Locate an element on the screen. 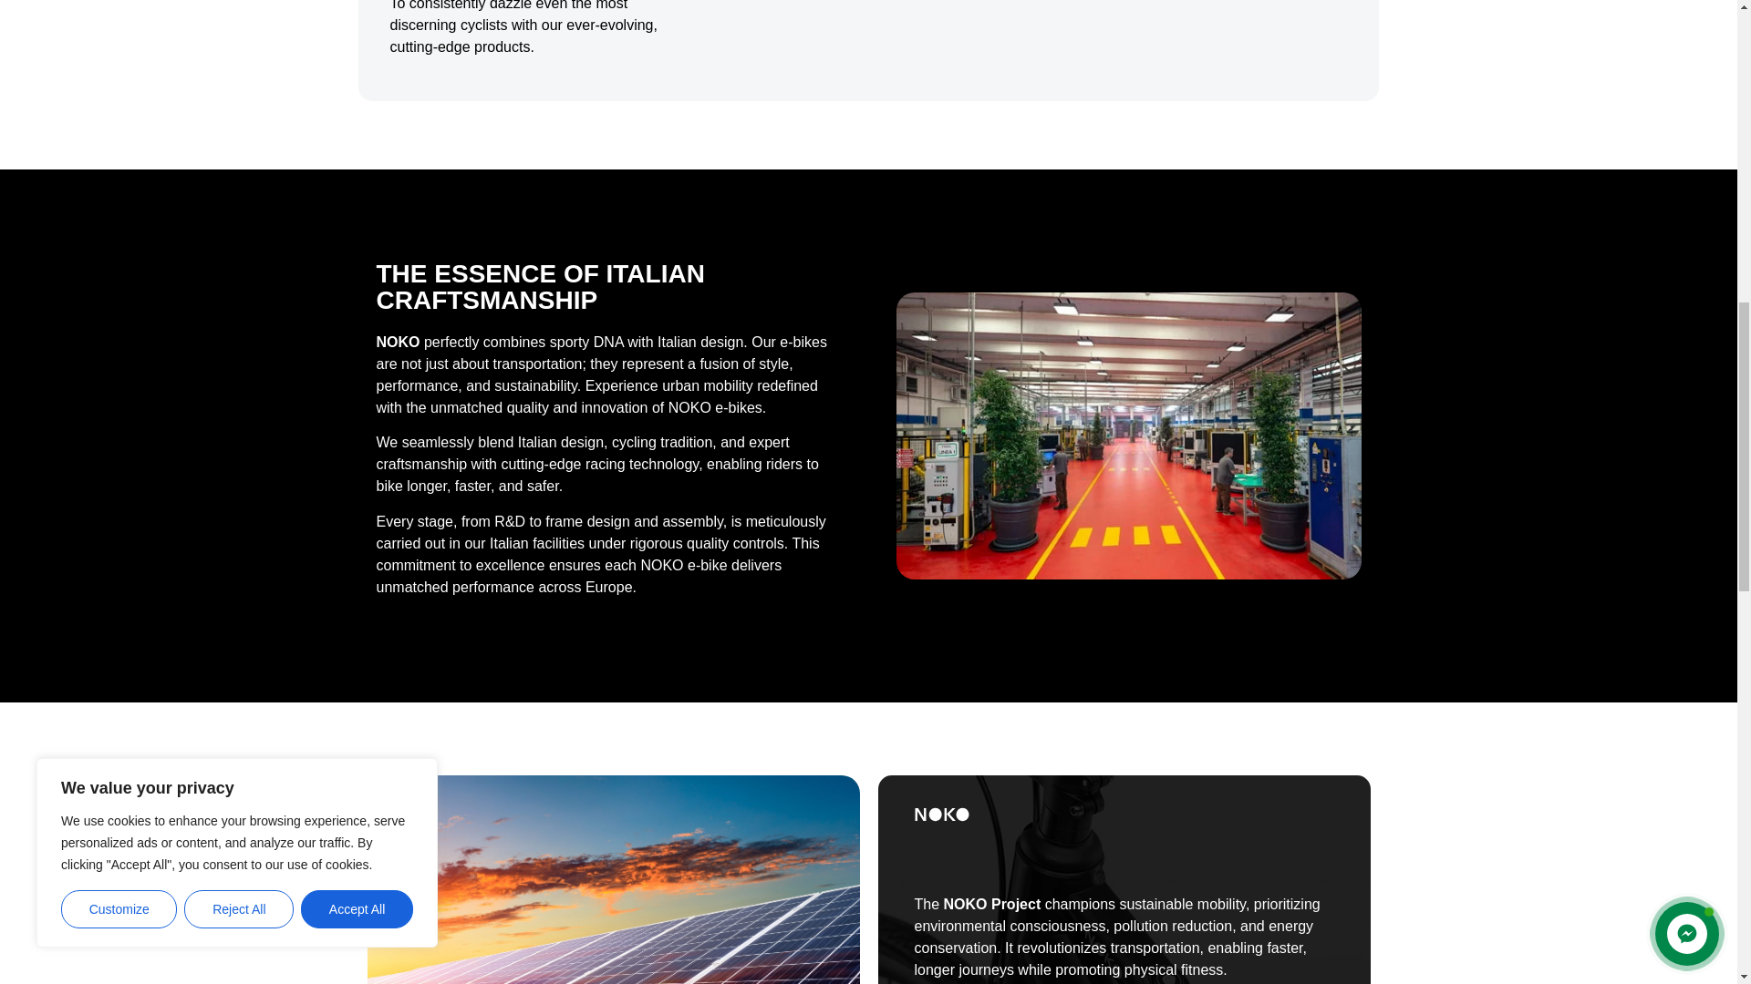 This screenshot has width=1751, height=984. f2f2 is located at coordinates (1127, 436).